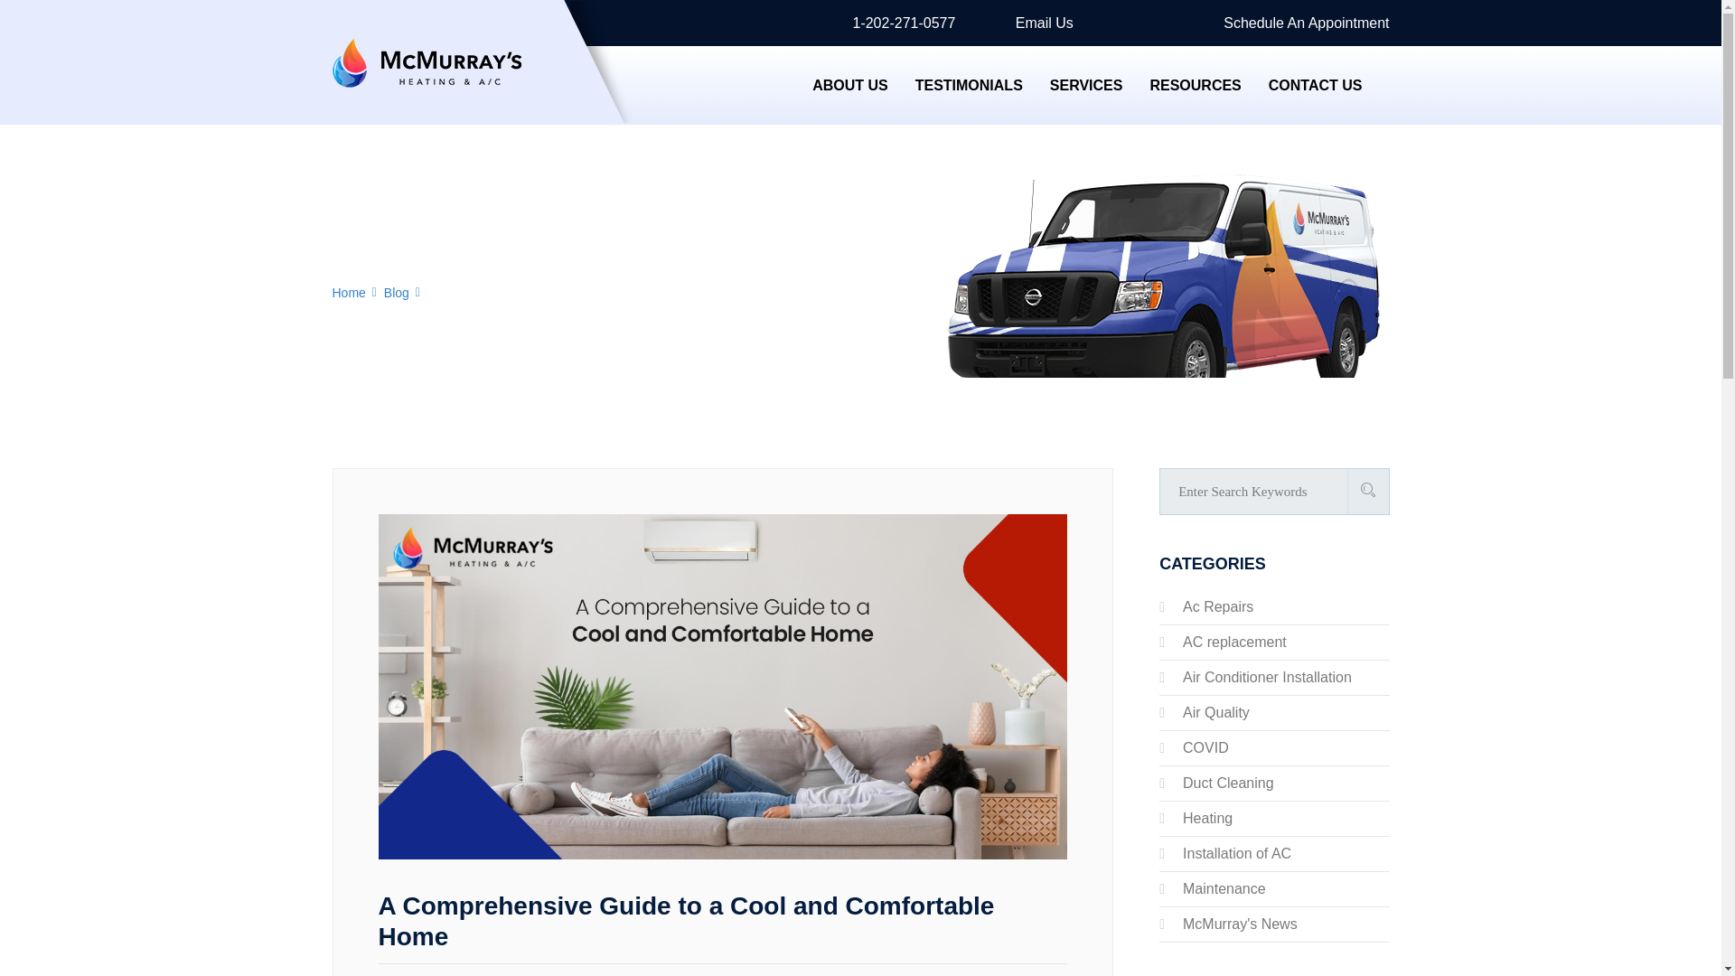 The image size is (1735, 976). Describe the element at coordinates (1195, 85) in the screenshot. I see `Resources` at that location.